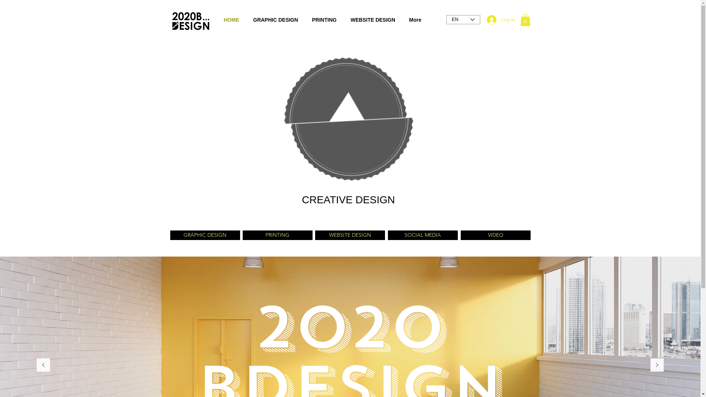 Image resolution: width=706 pixels, height=397 pixels. What do you see at coordinates (276, 20) in the screenshot?
I see `GRAPHIC DESIGN` at bounding box center [276, 20].